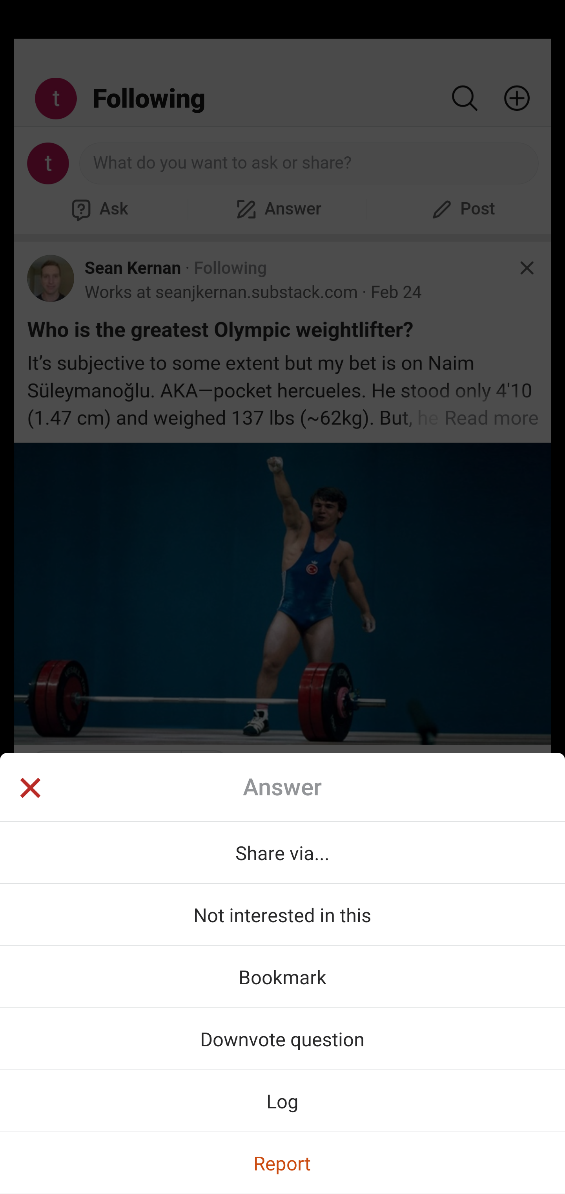 The height and width of the screenshot is (1194, 565). What do you see at coordinates (282, 976) in the screenshot?
I see `Bookmark` at bounding box center [282, 976].